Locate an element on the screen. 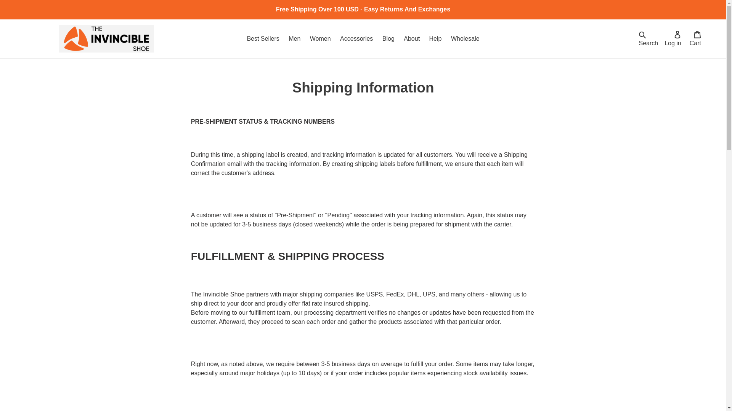 This screenshot has height=411, width=732. Search is located at coordinates (648, 39).